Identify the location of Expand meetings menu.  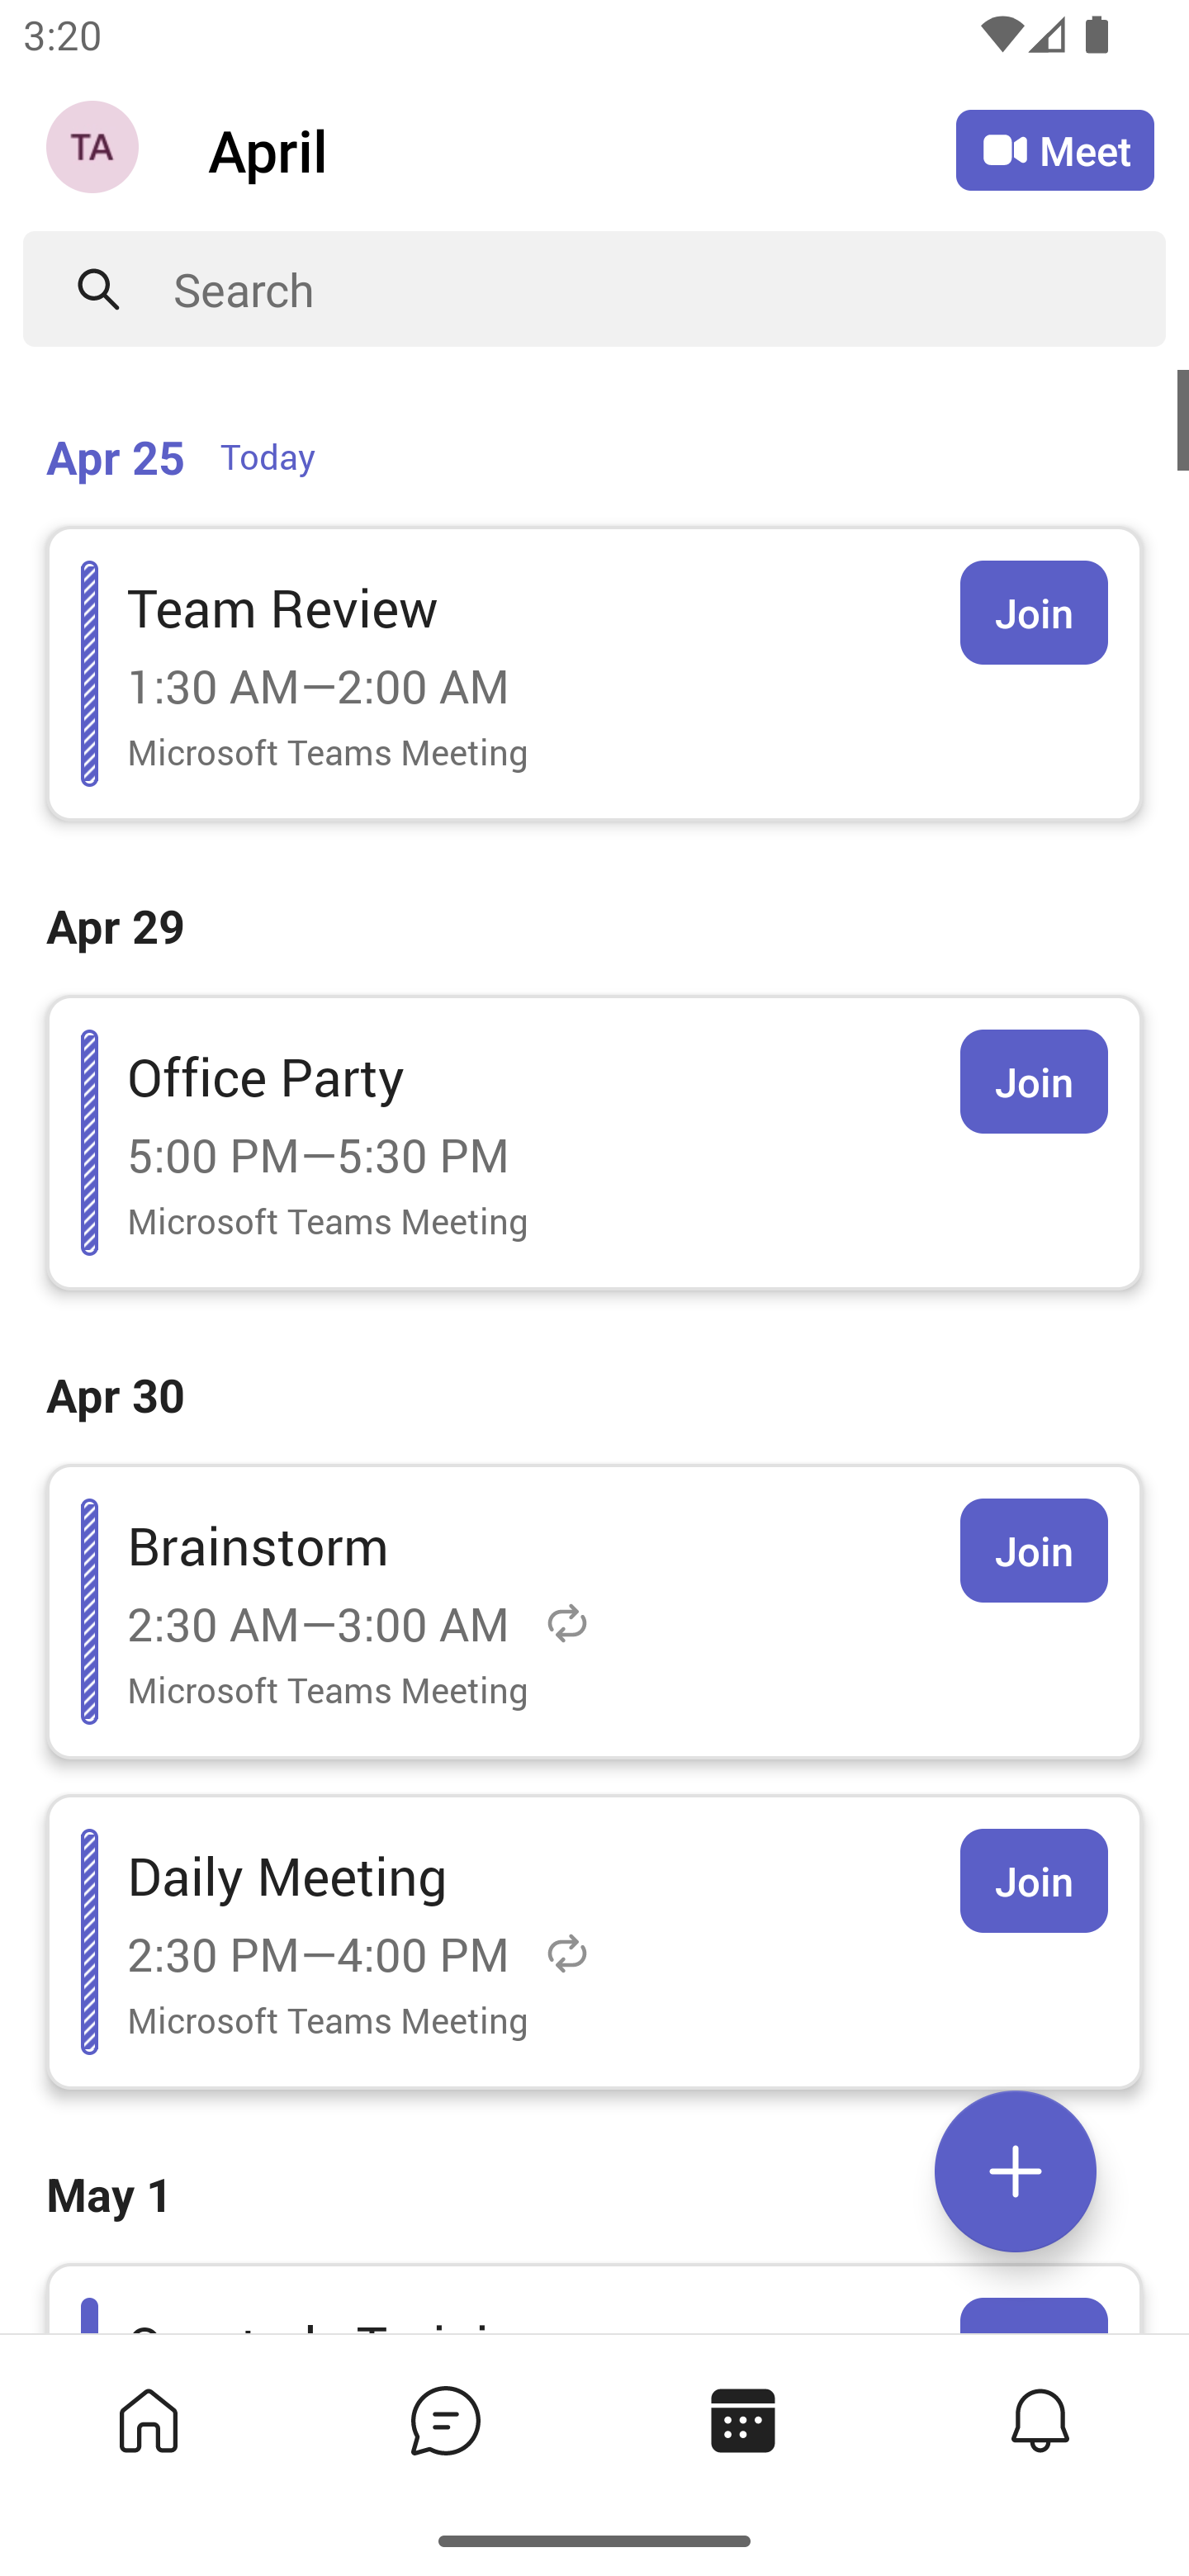
(1015, 2171).